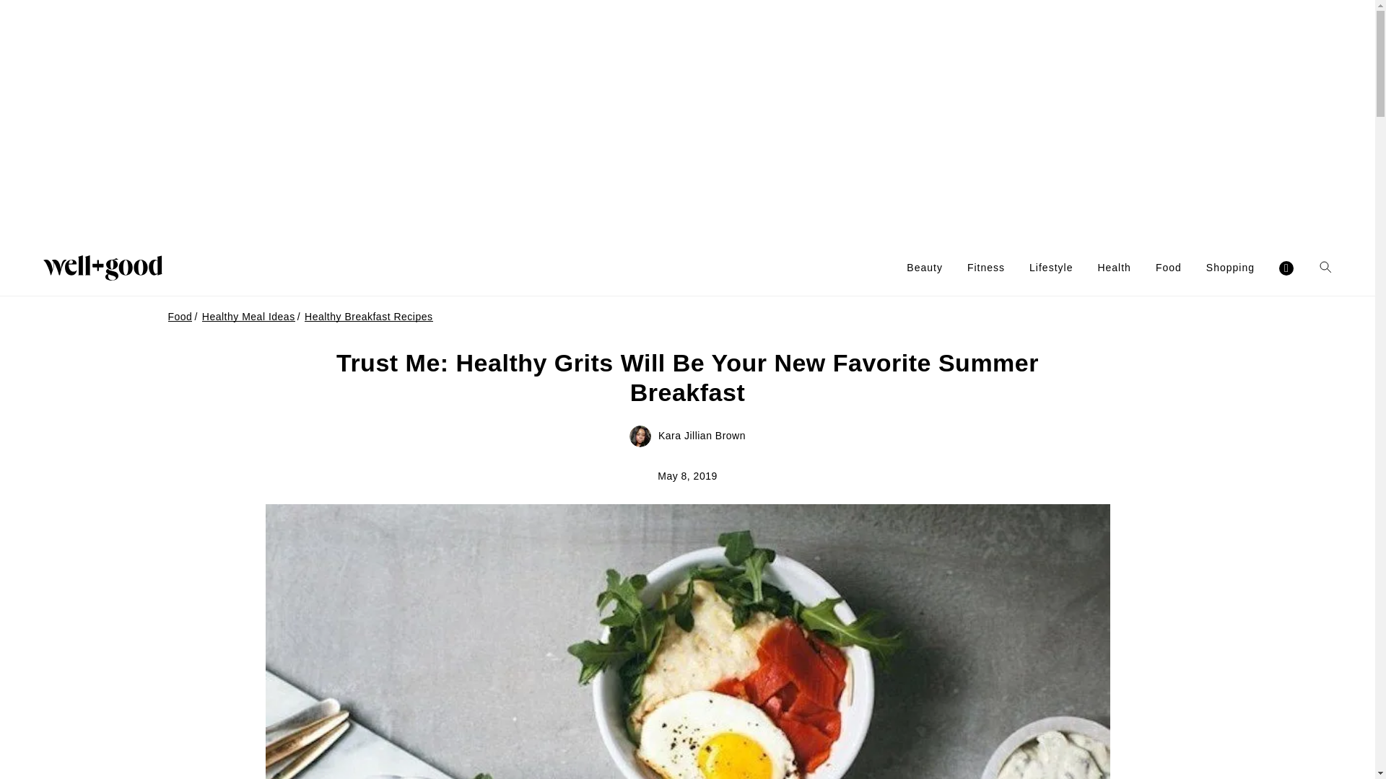 The image size is (1386, 779). I want to click on Food, so click(1169, 268).